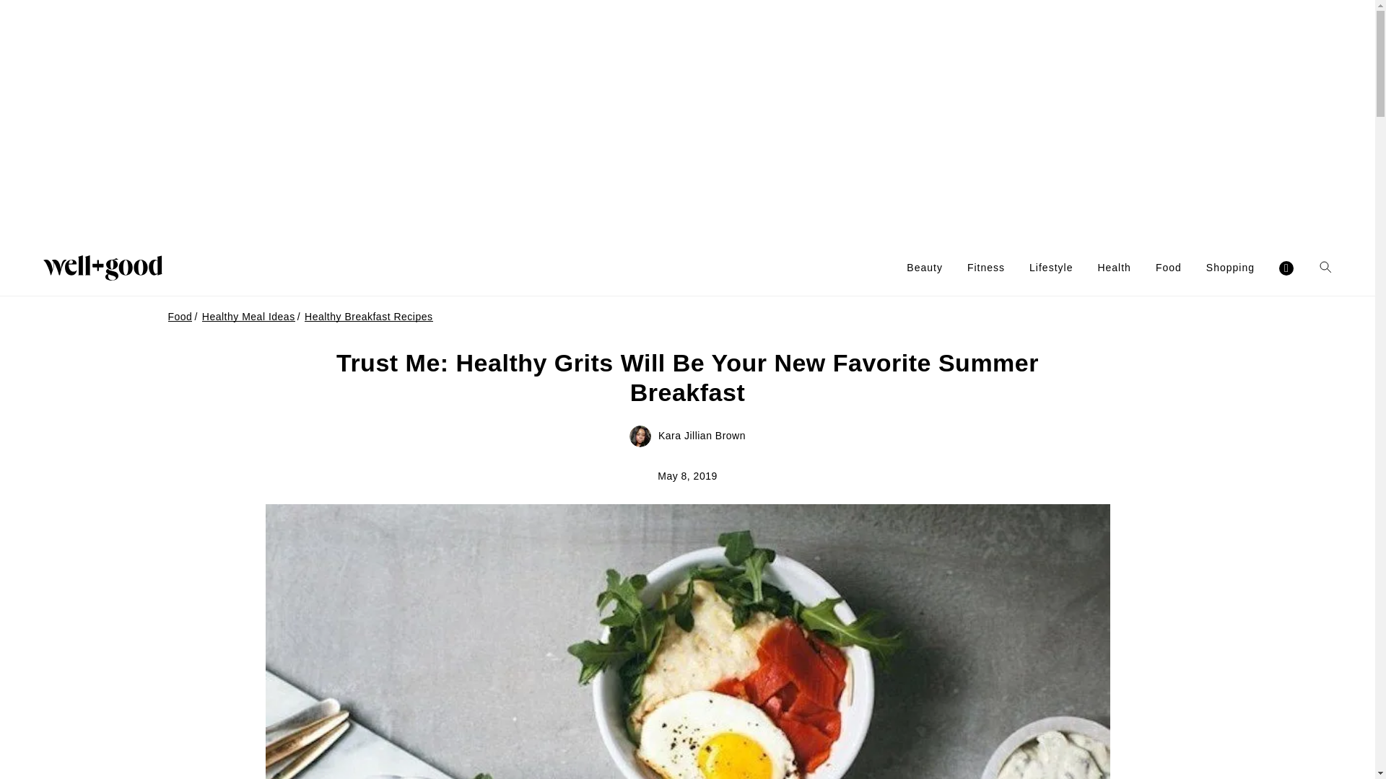 The image size is (1386, 779). I want to click on Food, so click(1169, 268).